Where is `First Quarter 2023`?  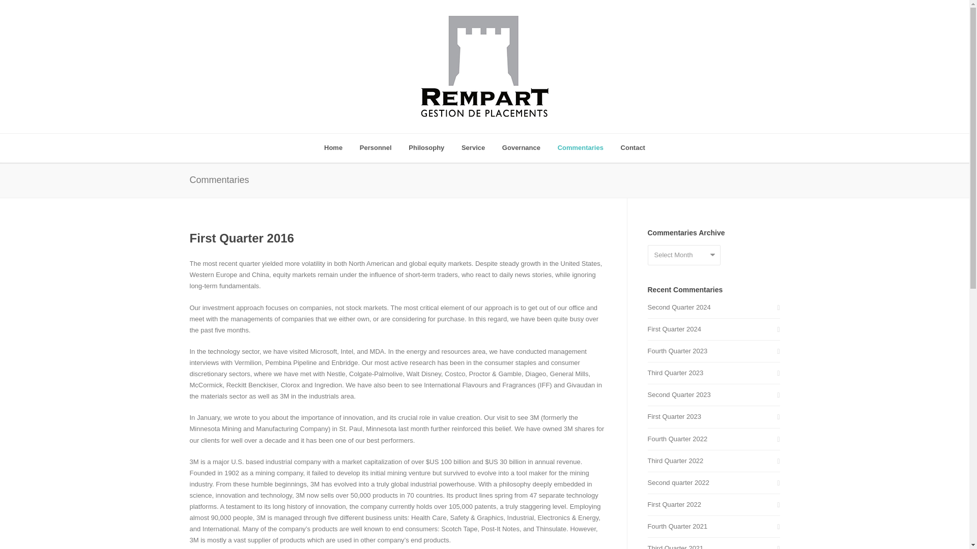 First Quarter 2023 is located at coordinates (713, 416).